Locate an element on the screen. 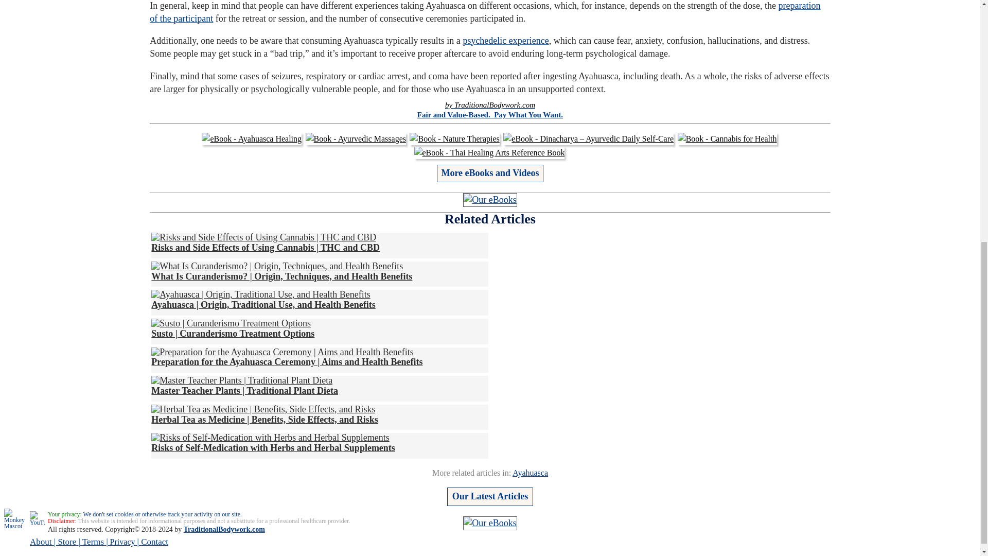 The height and width of the screenshot is (556, 988). eBook - Thai Healing Arts Reference Book is located at coordinates (489, 152).